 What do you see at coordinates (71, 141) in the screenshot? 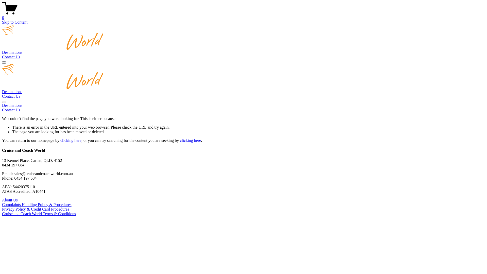
I see `clicking here` at bounding box center [71, 141].